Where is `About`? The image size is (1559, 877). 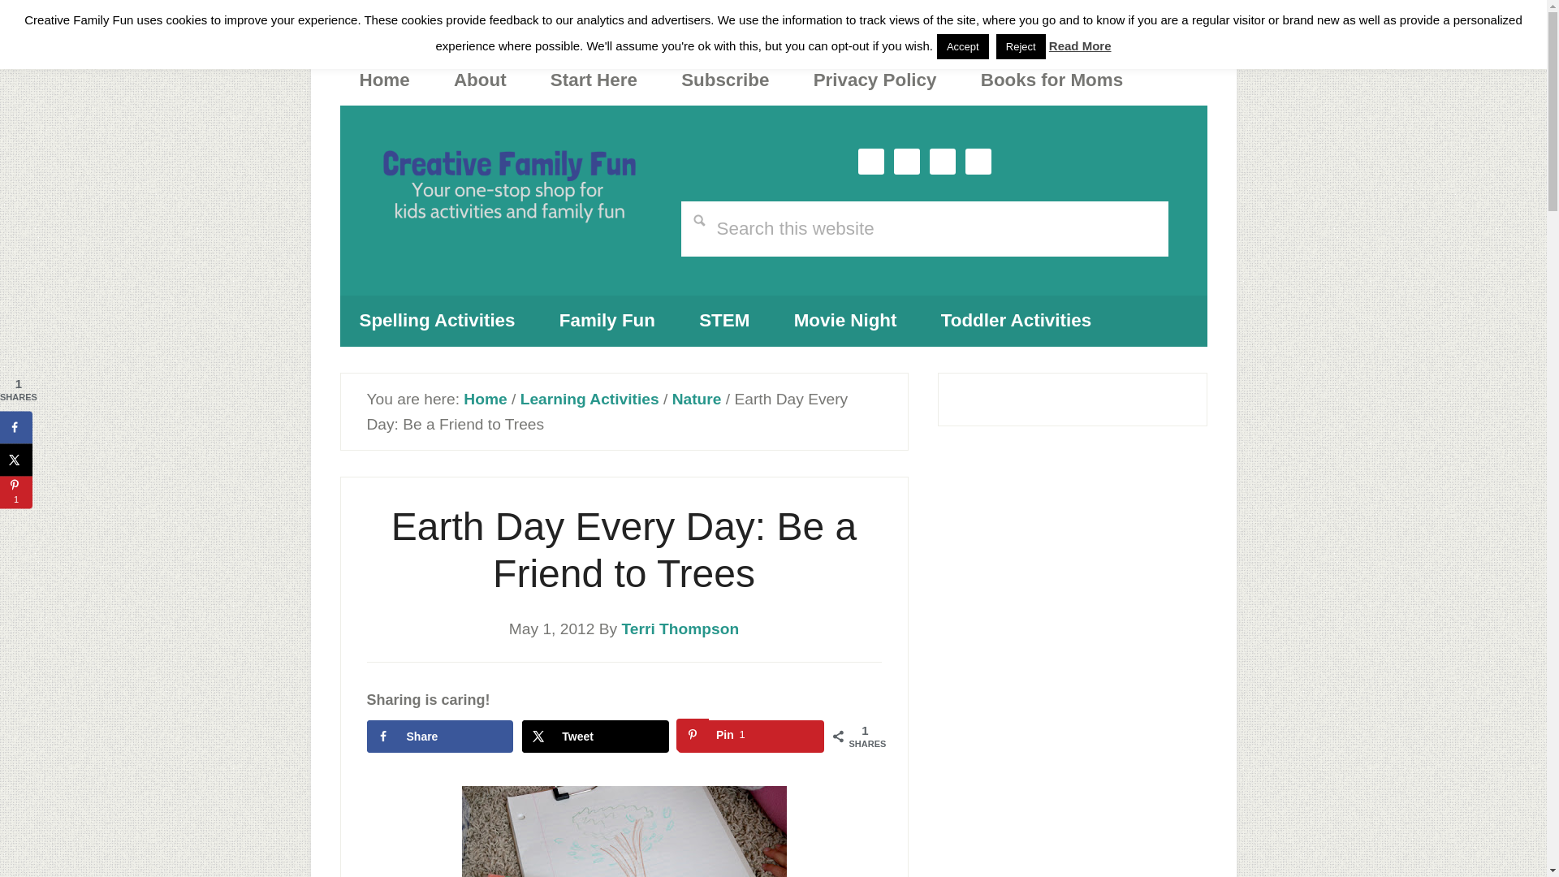 About is located at coordinates (751, 736).